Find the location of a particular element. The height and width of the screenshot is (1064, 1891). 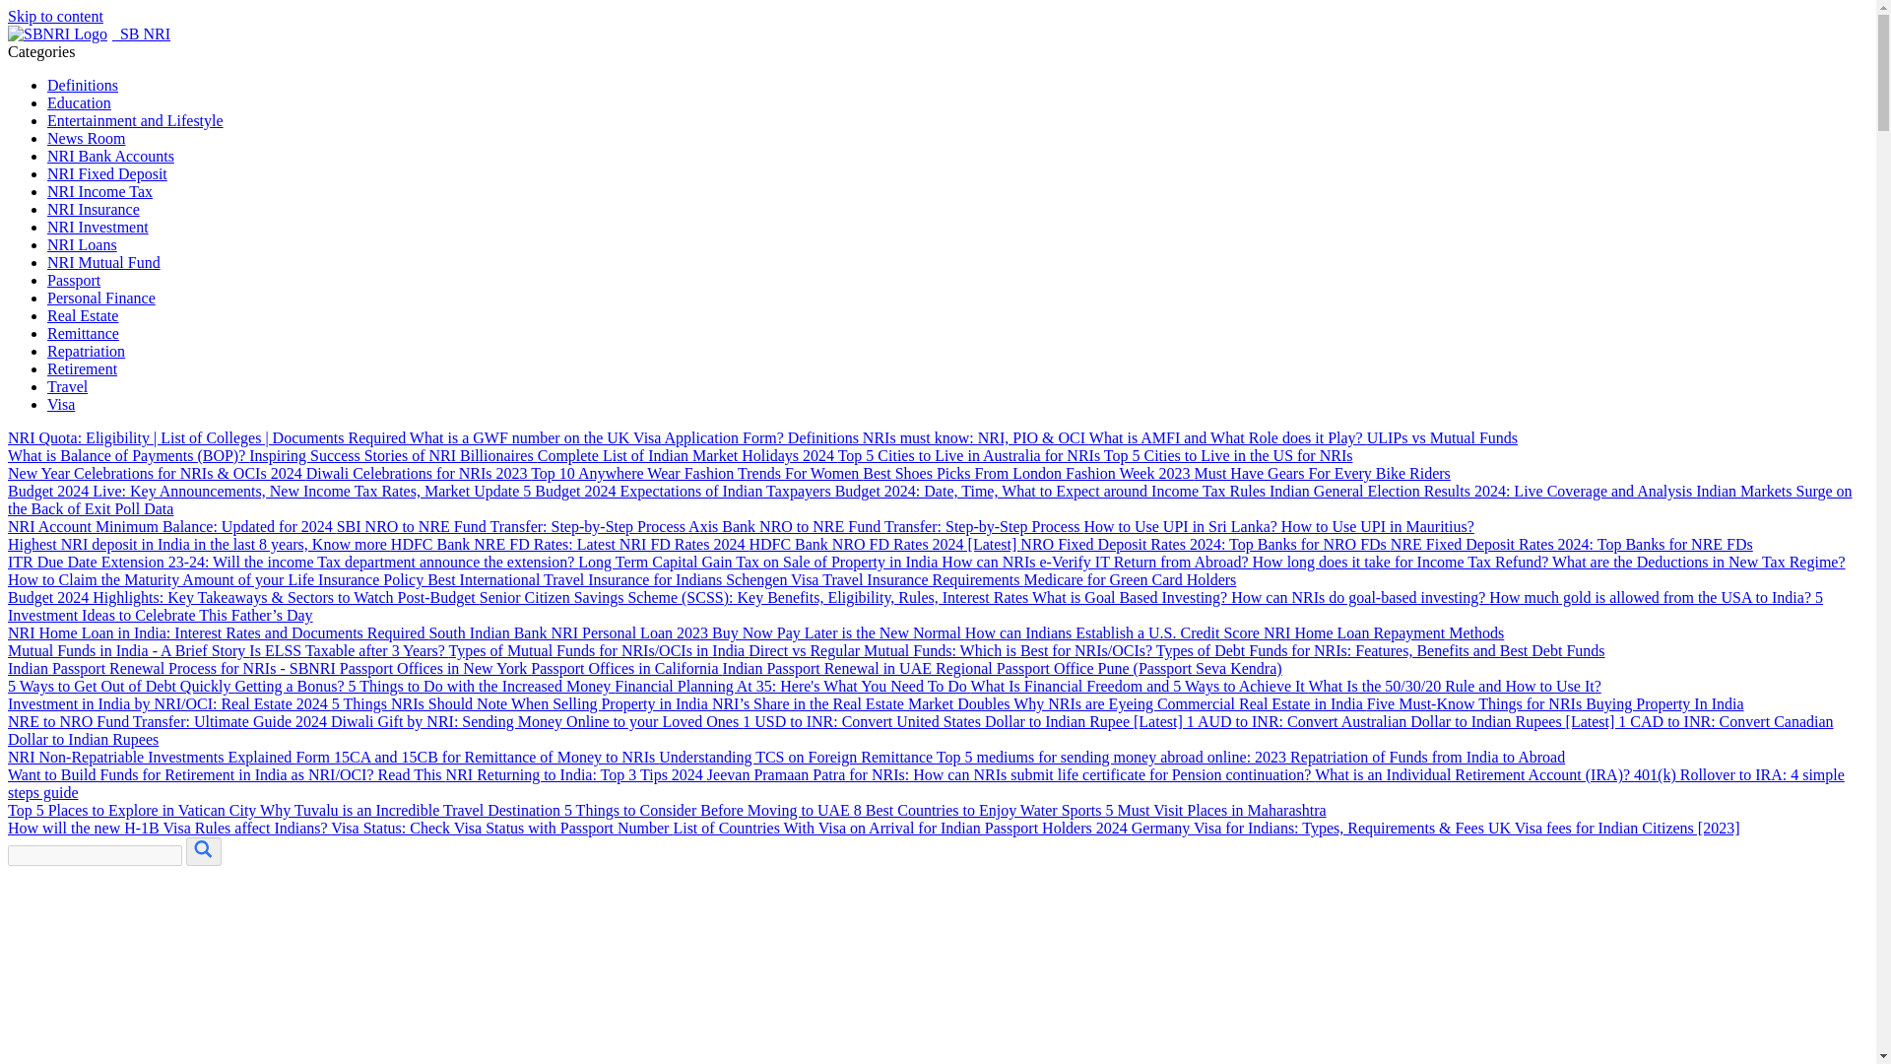

ULIPs vs Mutual Funds is located at coordinates (1442, 437).